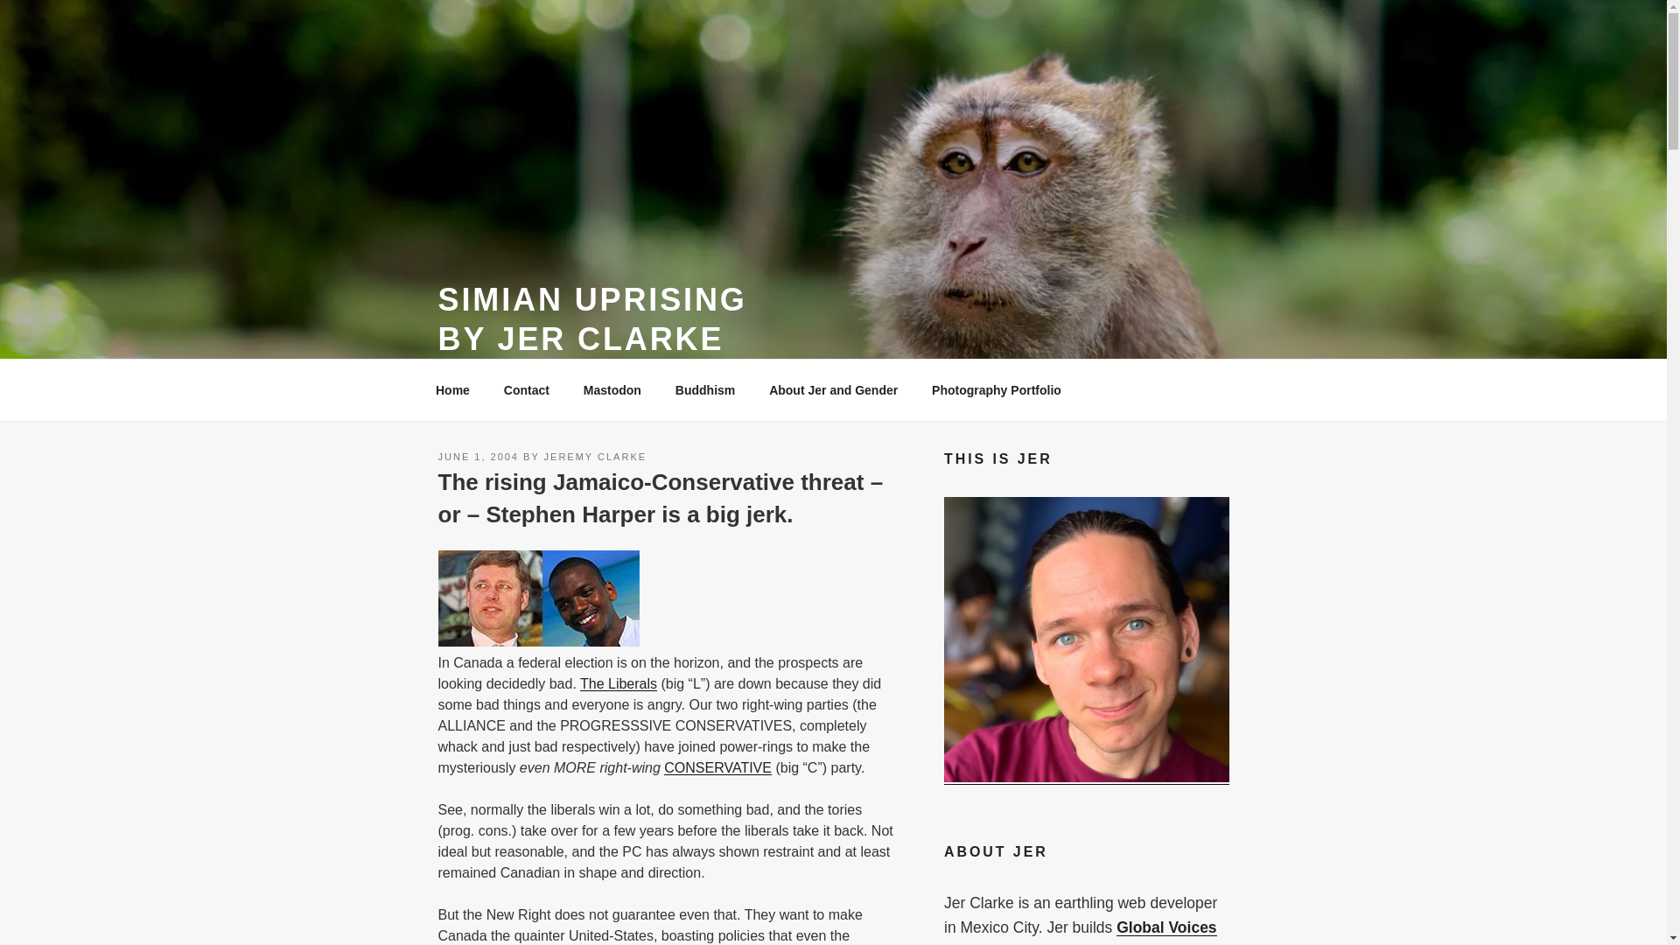 This screenshot has height=945, width=1680. What do you see at coordinates (595, 457) in the screenshot?
I see `JEREMY CLARKE` at bounding box center [595, 457].